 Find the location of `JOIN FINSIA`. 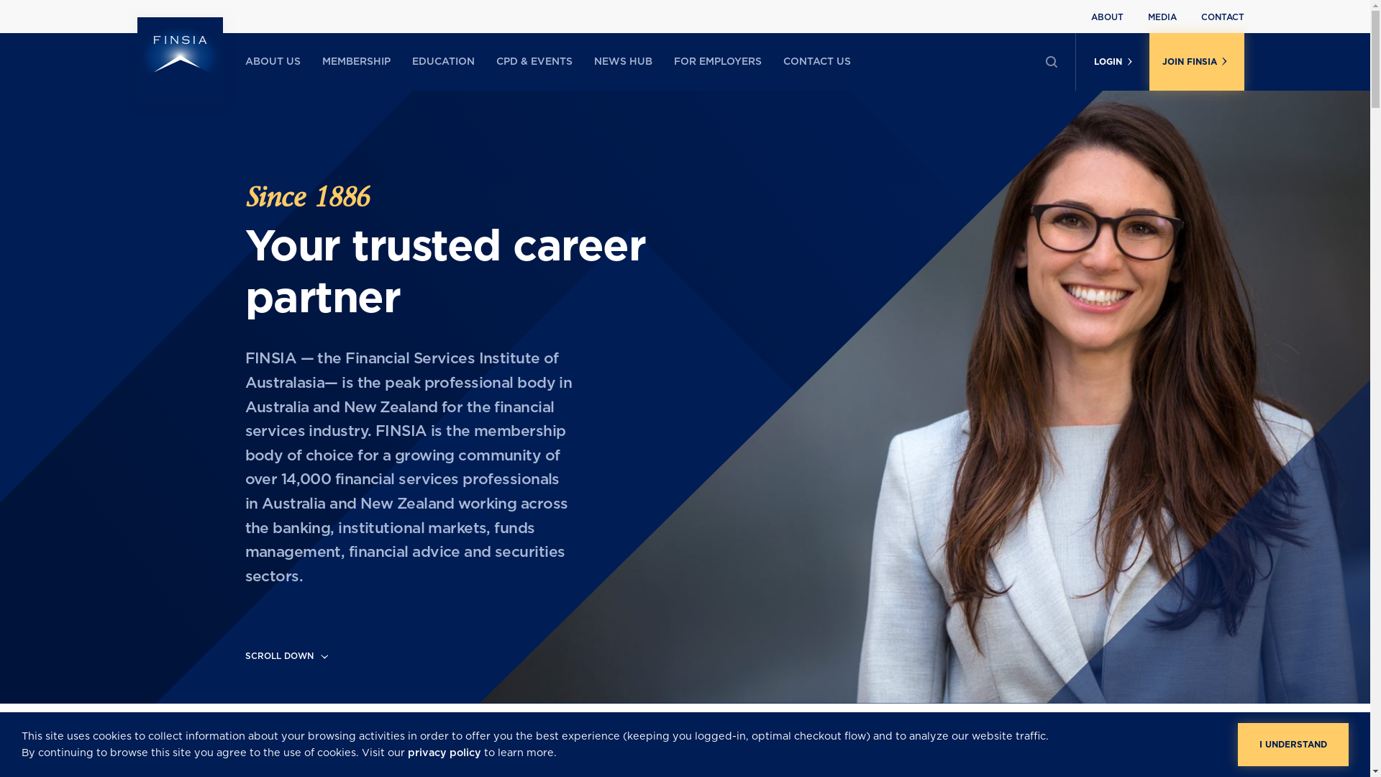

JOIN FINSIA is located at coordinates (1197, 62).